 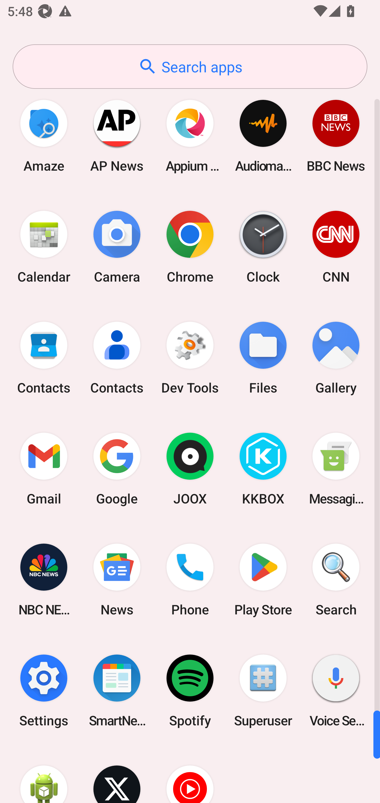 What do you see at coordinates (117, 469) in the screenshot?
I see `Google` at bounding box center [117, 469].